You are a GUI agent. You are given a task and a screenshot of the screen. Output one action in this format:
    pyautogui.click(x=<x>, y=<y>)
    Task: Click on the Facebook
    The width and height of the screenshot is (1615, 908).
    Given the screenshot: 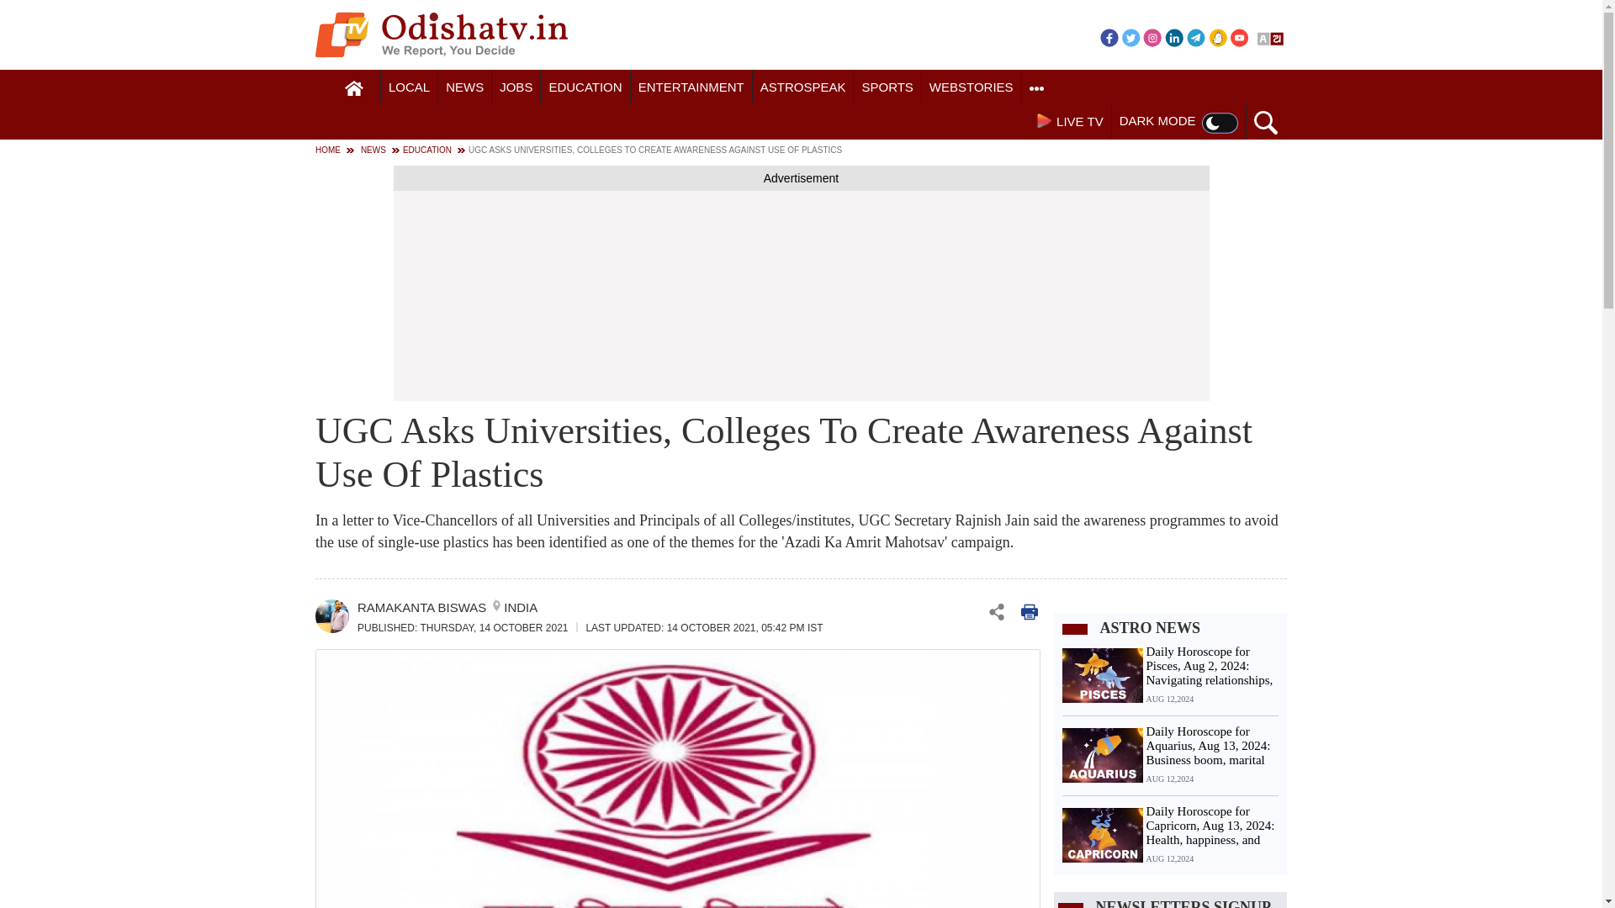 What is the action you would take?
    pyautogui.click(x=1109, y=37)
    